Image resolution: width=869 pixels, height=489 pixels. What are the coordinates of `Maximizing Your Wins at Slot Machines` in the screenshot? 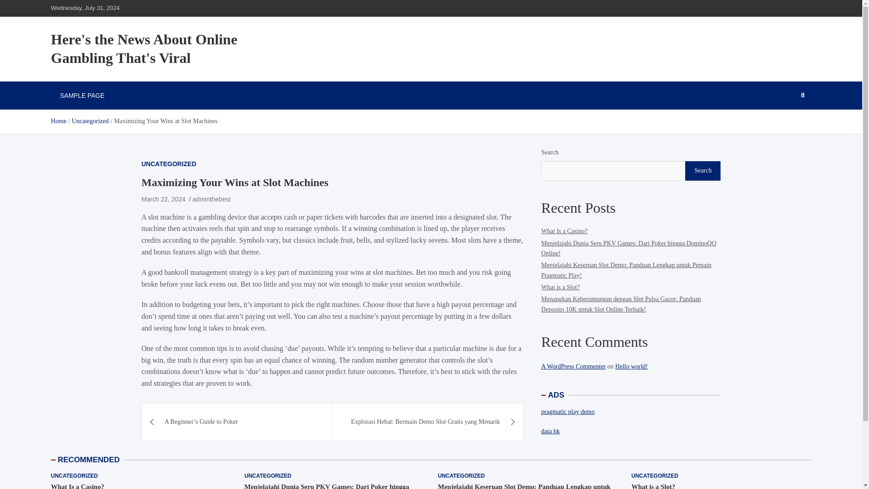 It's located at (163, 199).